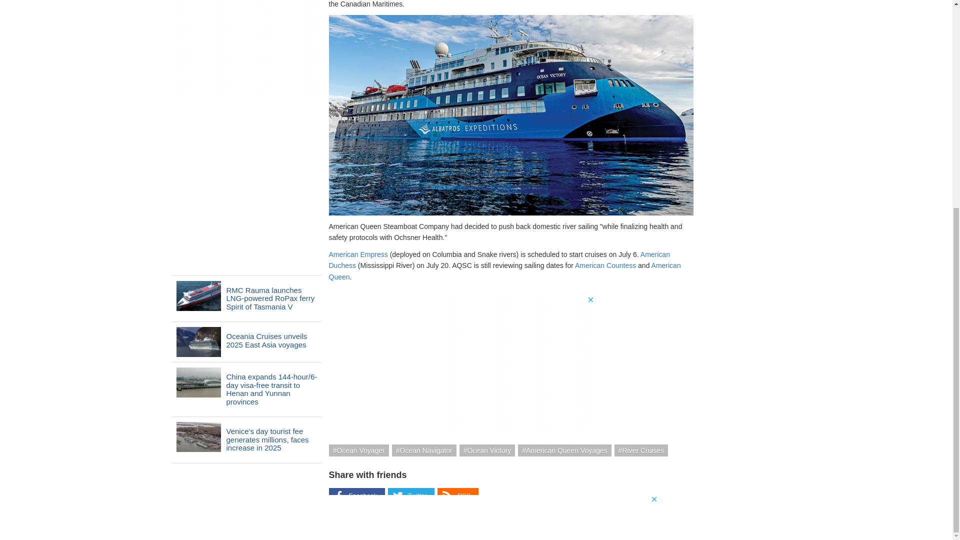 The height and width of the screenshot is (540, 960). I want to click on Facebook, so click(357, 496).